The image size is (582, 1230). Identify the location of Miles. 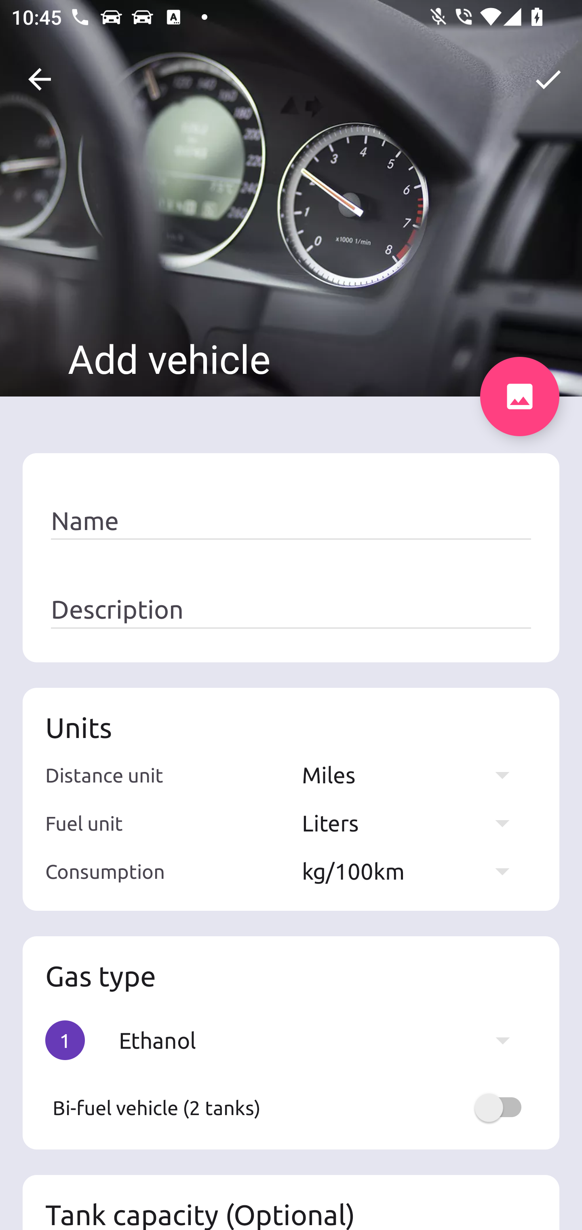
(413, 774).